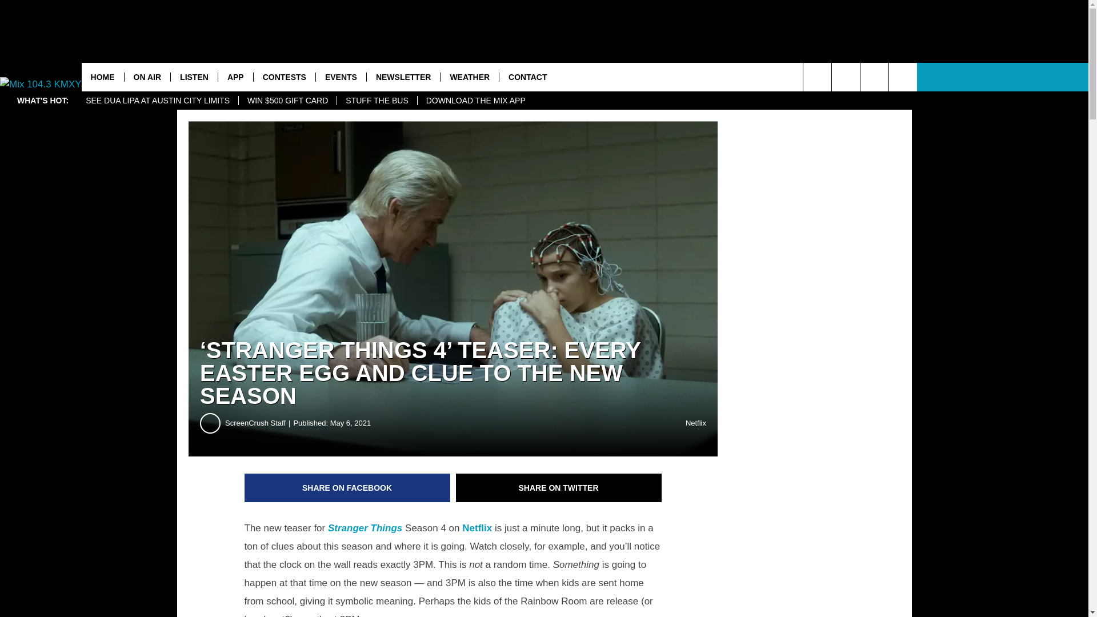  Describe the element at coordinates (146, 77) in the screenshot. I see `ON AIR` at that location.